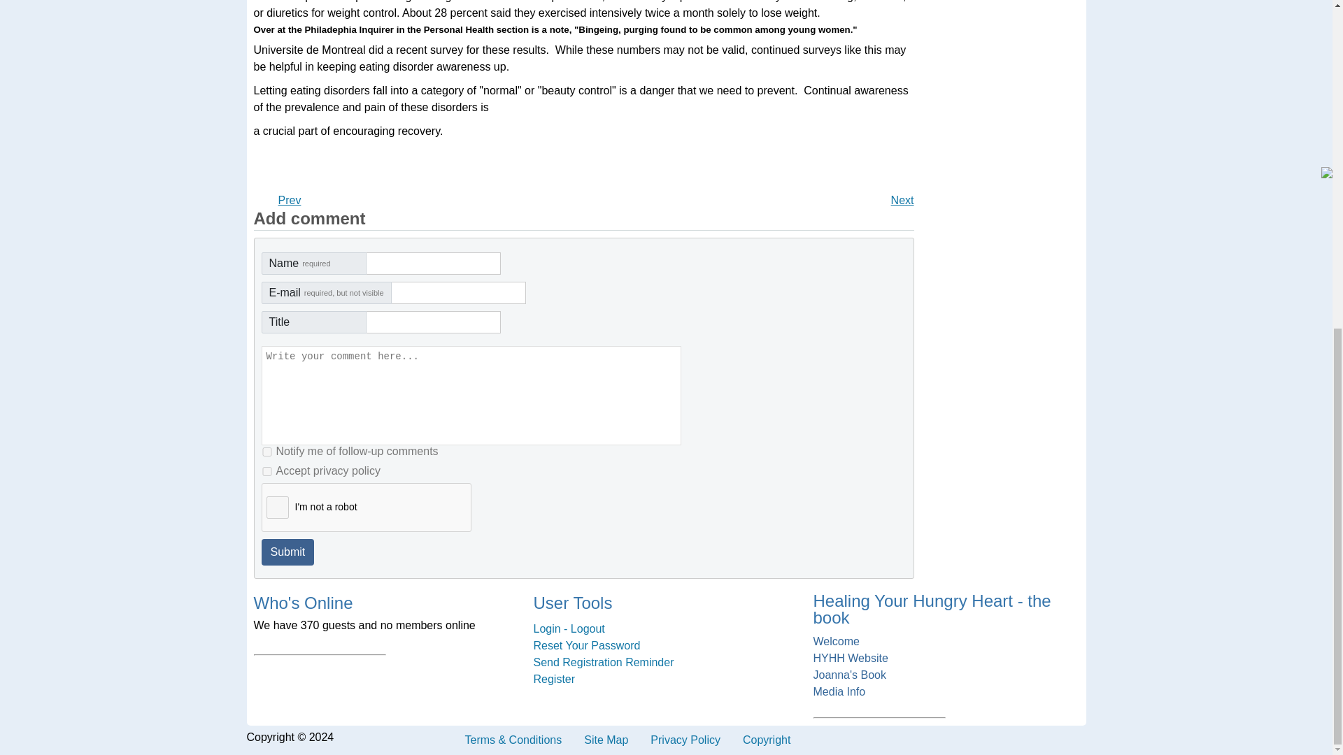 This screenshot has width=1343, height=755. Describe the element at coordinates (945, 642) in the screenshot. I see `Welcome` at that location.